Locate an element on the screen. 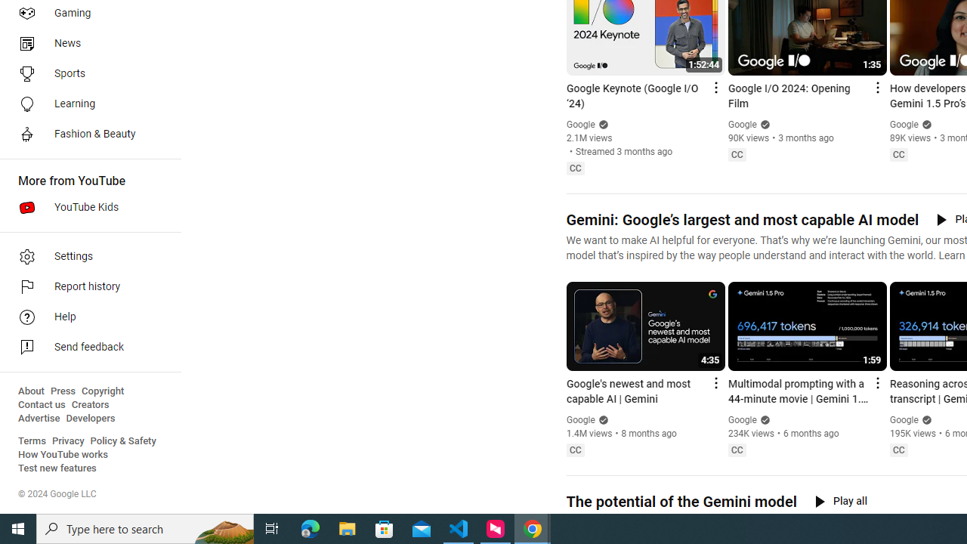 The width and height of the screenshot is (967, 544). Developers is located at coordinates (91, 419).